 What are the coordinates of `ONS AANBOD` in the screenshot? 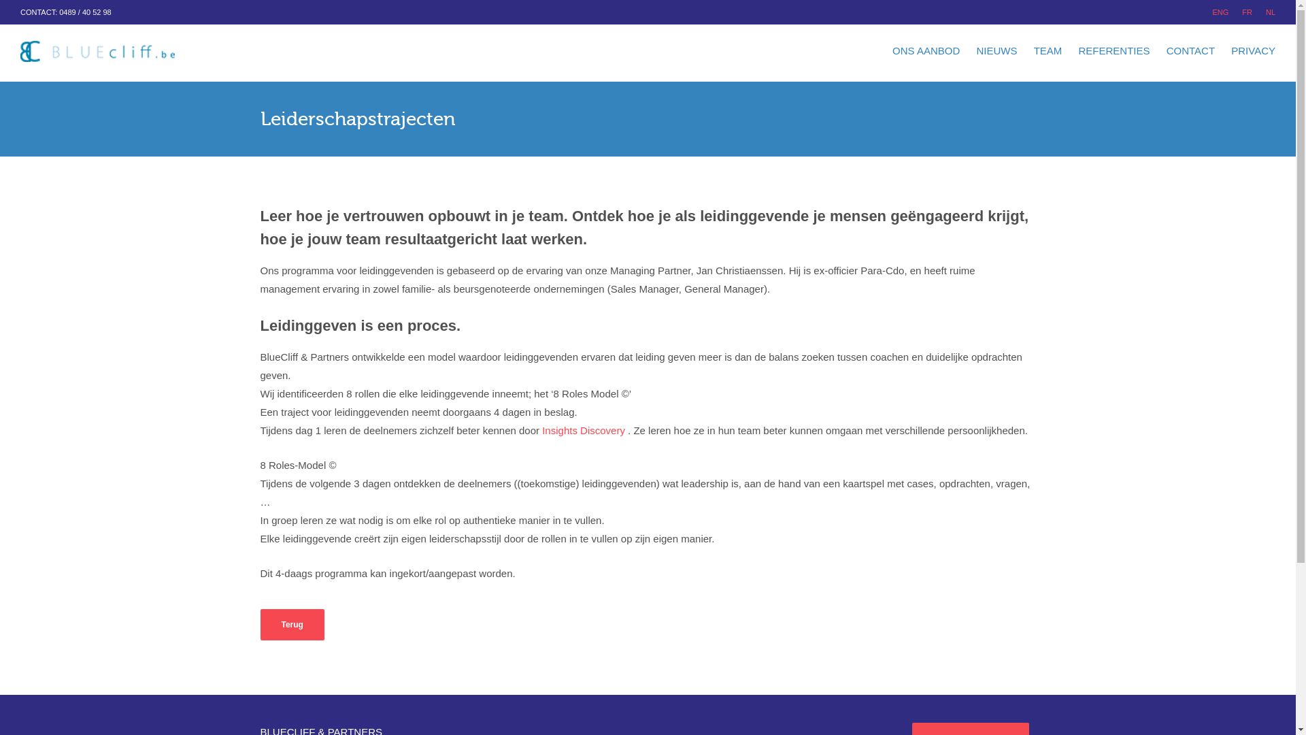 It's located at (926, 52).